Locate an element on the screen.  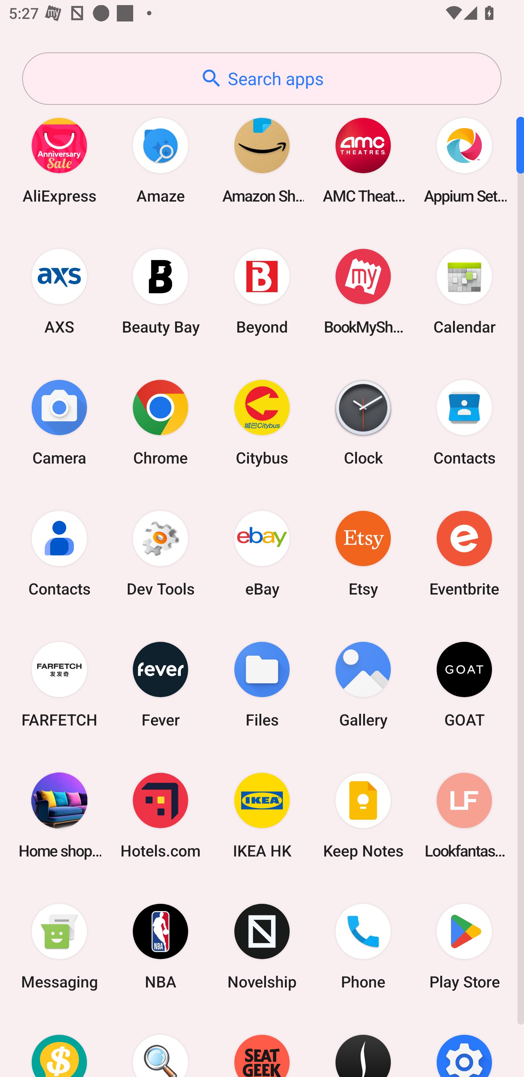
Fever is located at coordinates (160, 684).